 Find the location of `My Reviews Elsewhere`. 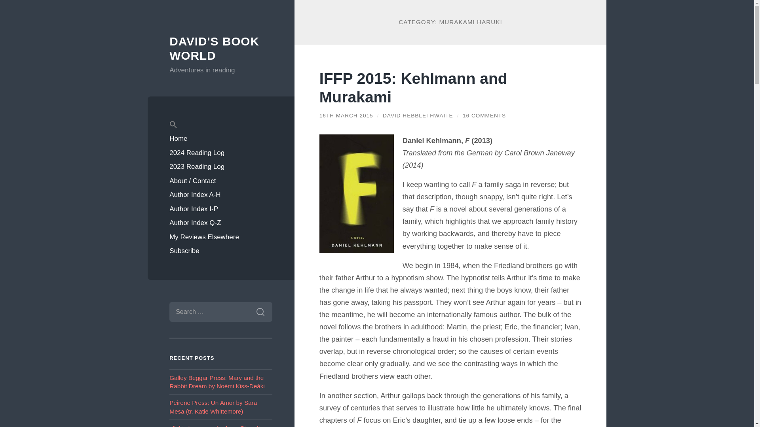

My Reviews Elsewhere is located at coordinates (221, 237).